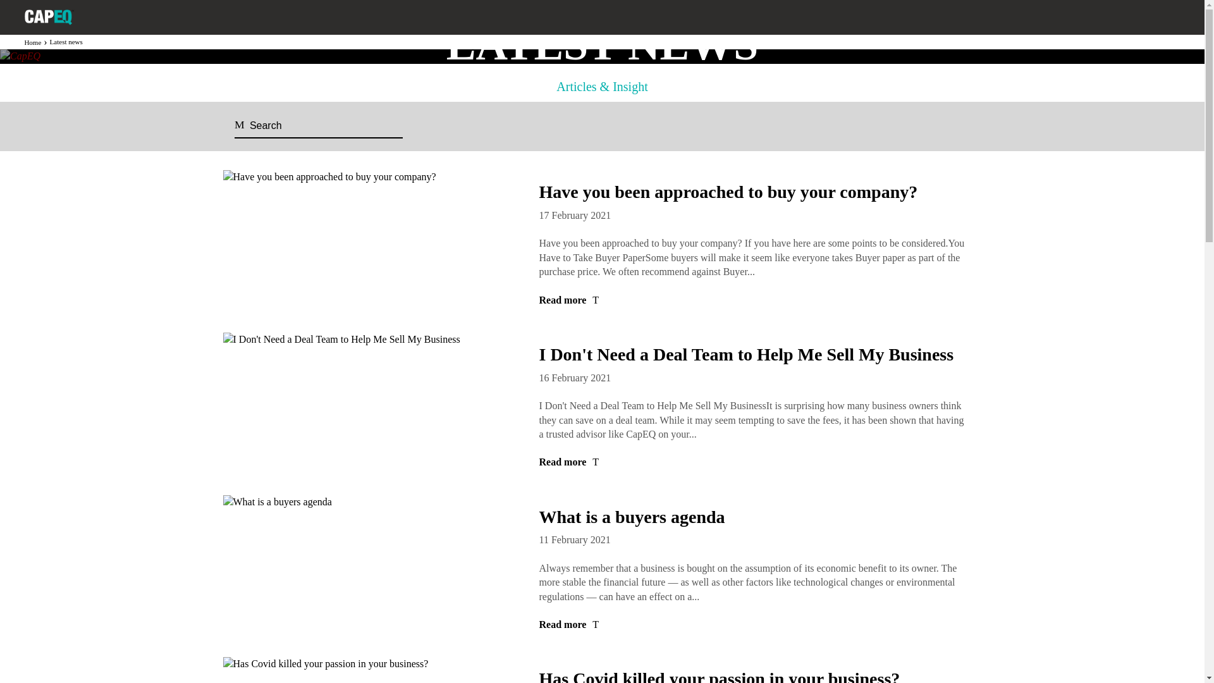  Describe the element at coordinates (49, 17) in the screenshot. I see `cap-eq-logo-watermark-LRG- WHITE` at that location.